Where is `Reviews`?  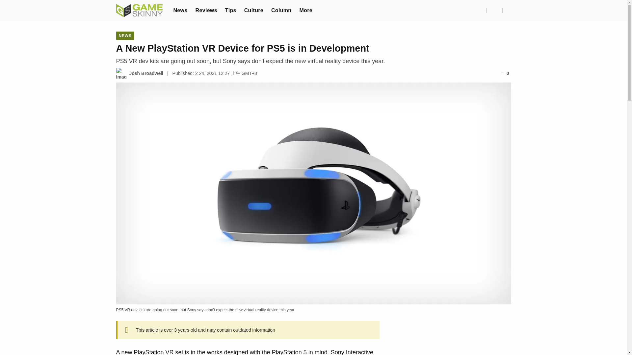
Reviews is located at coordinates (206, 10).